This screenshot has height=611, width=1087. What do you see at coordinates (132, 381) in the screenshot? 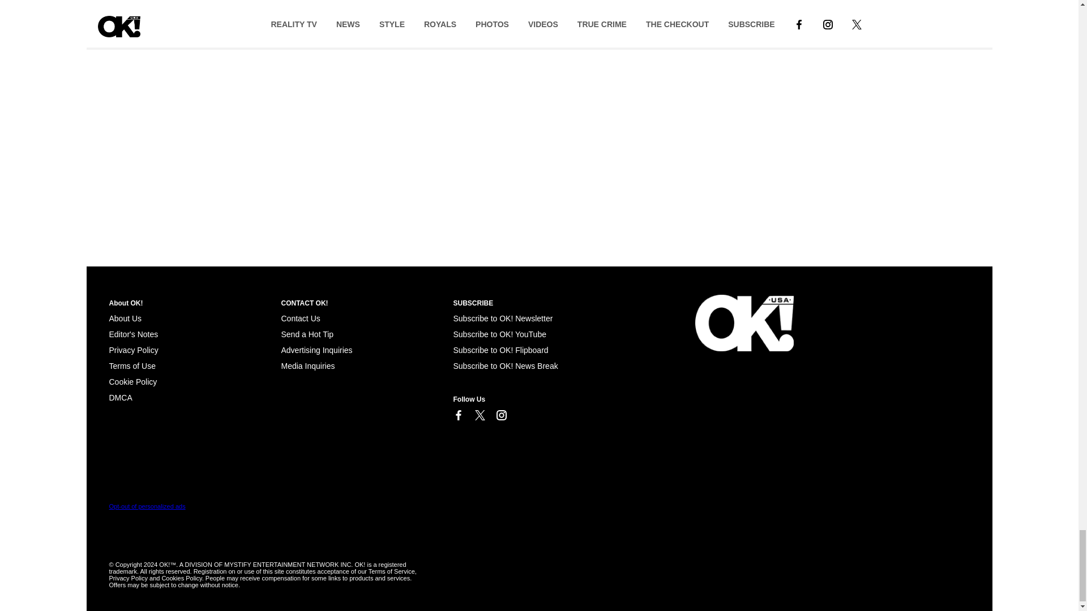
I see `Cookie Policy` at bounding box center [132, 381].